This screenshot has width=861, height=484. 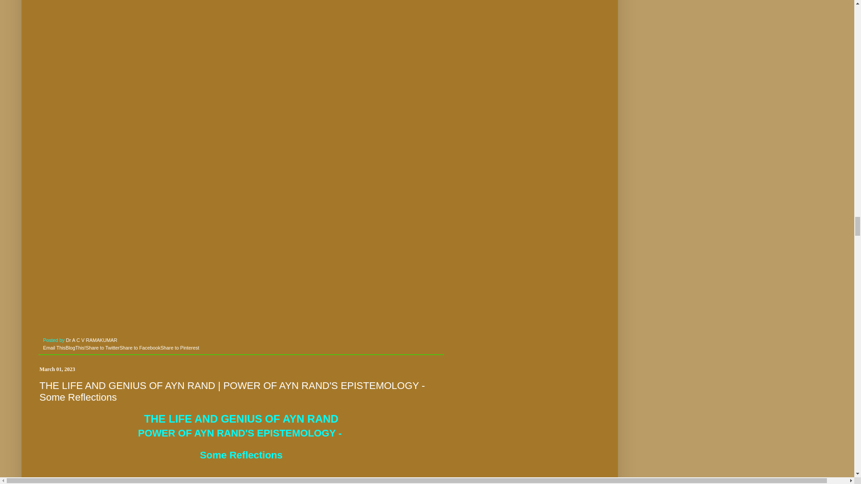 I want to click on Share to Pinterest, so click(x=179, y=348).